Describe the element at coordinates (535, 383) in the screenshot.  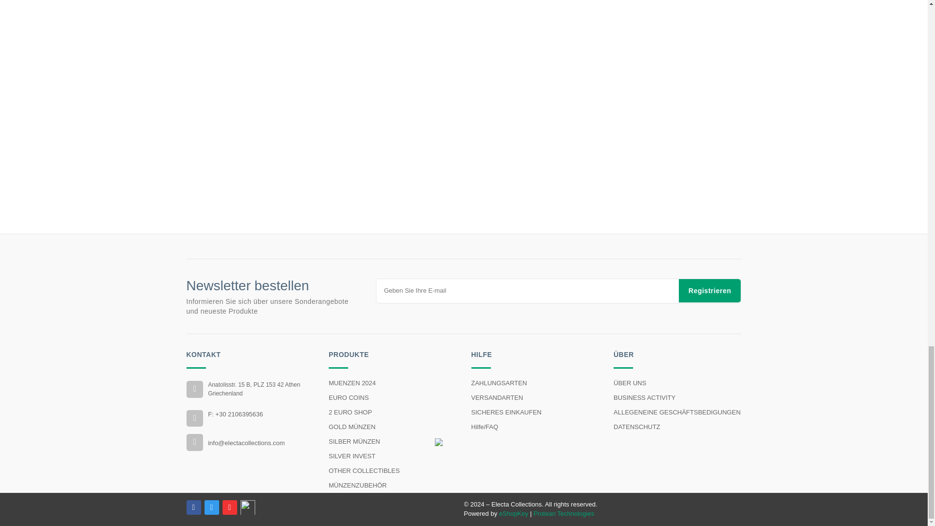
I see `ZAHLUNGSARTEN` at that location.